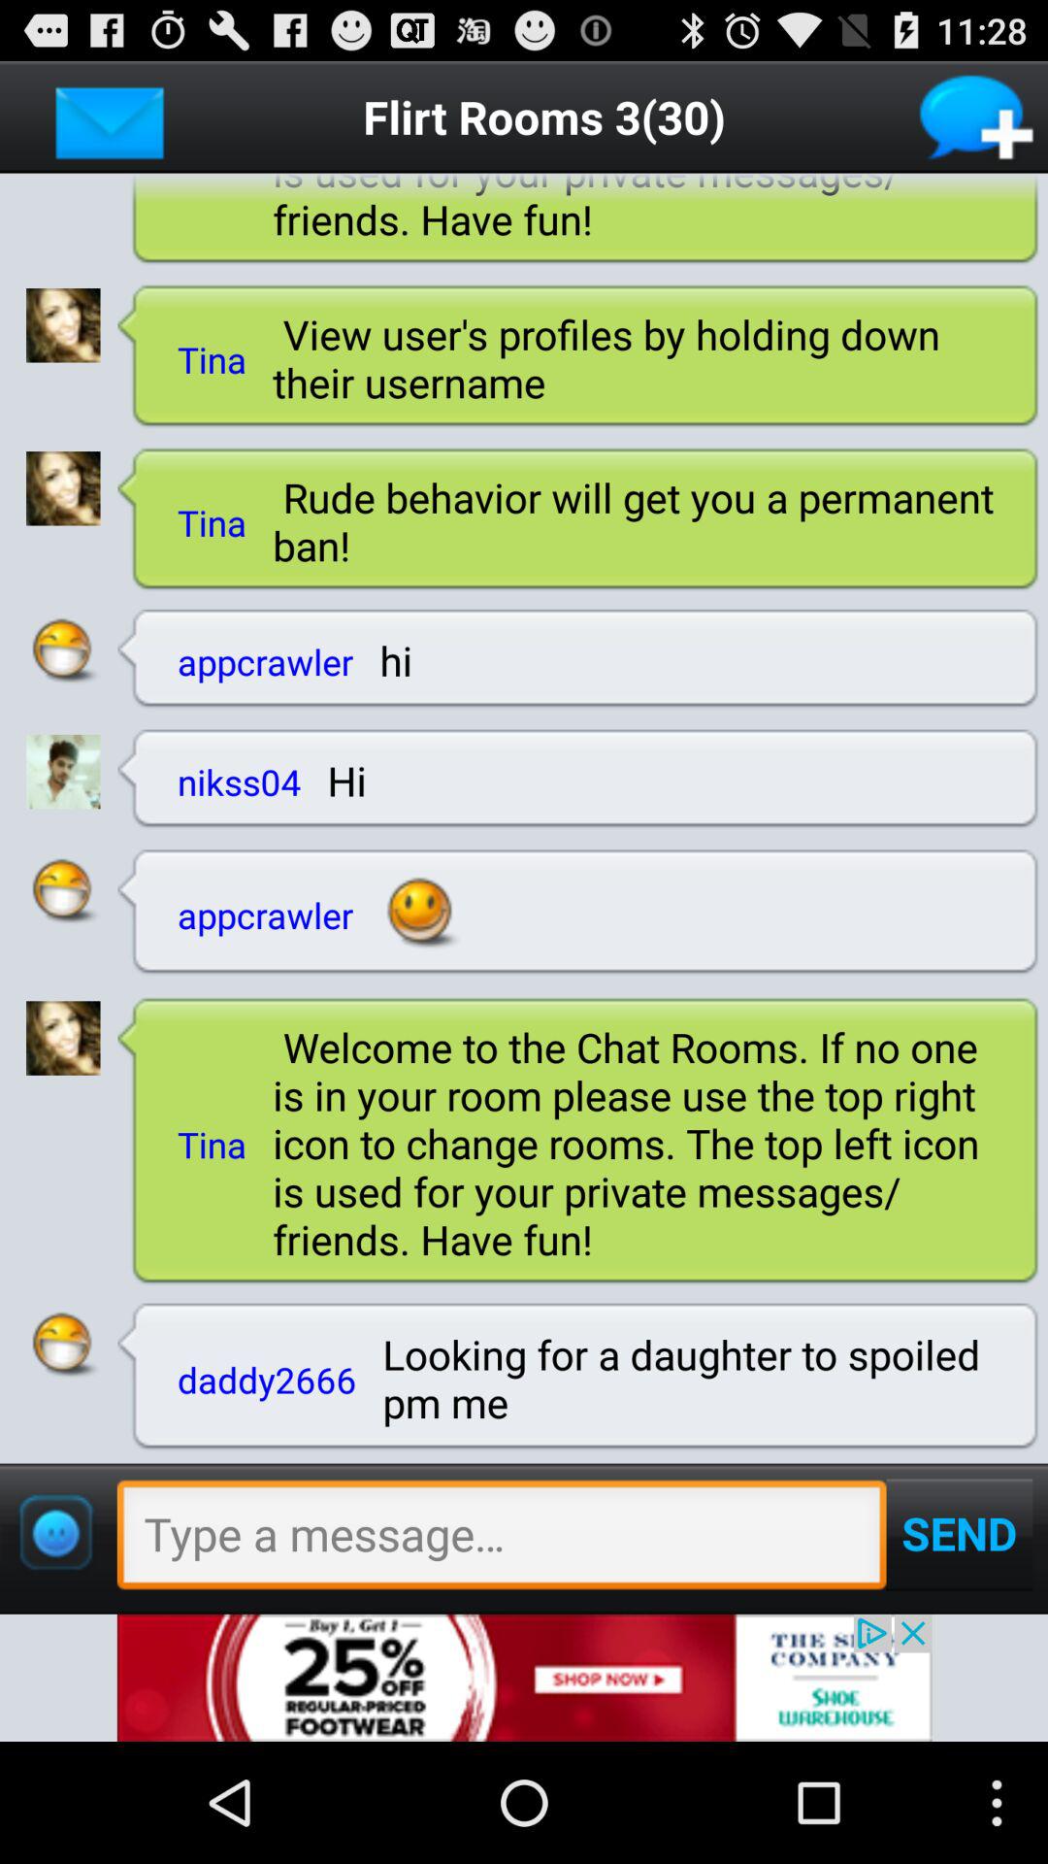 The height and width of the screenshot is (1864, 1048). I want to click on view blink picture, so click(62, 487).